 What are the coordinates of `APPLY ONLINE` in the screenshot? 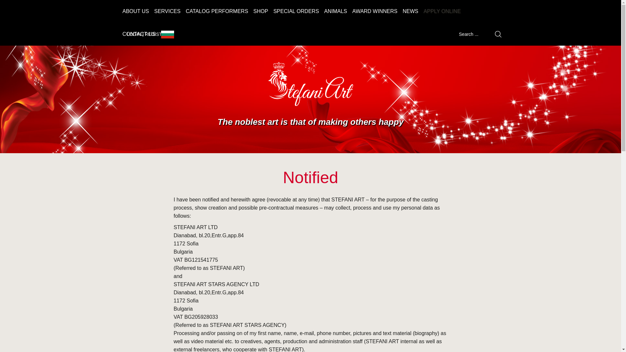 It's located at (442, 11).